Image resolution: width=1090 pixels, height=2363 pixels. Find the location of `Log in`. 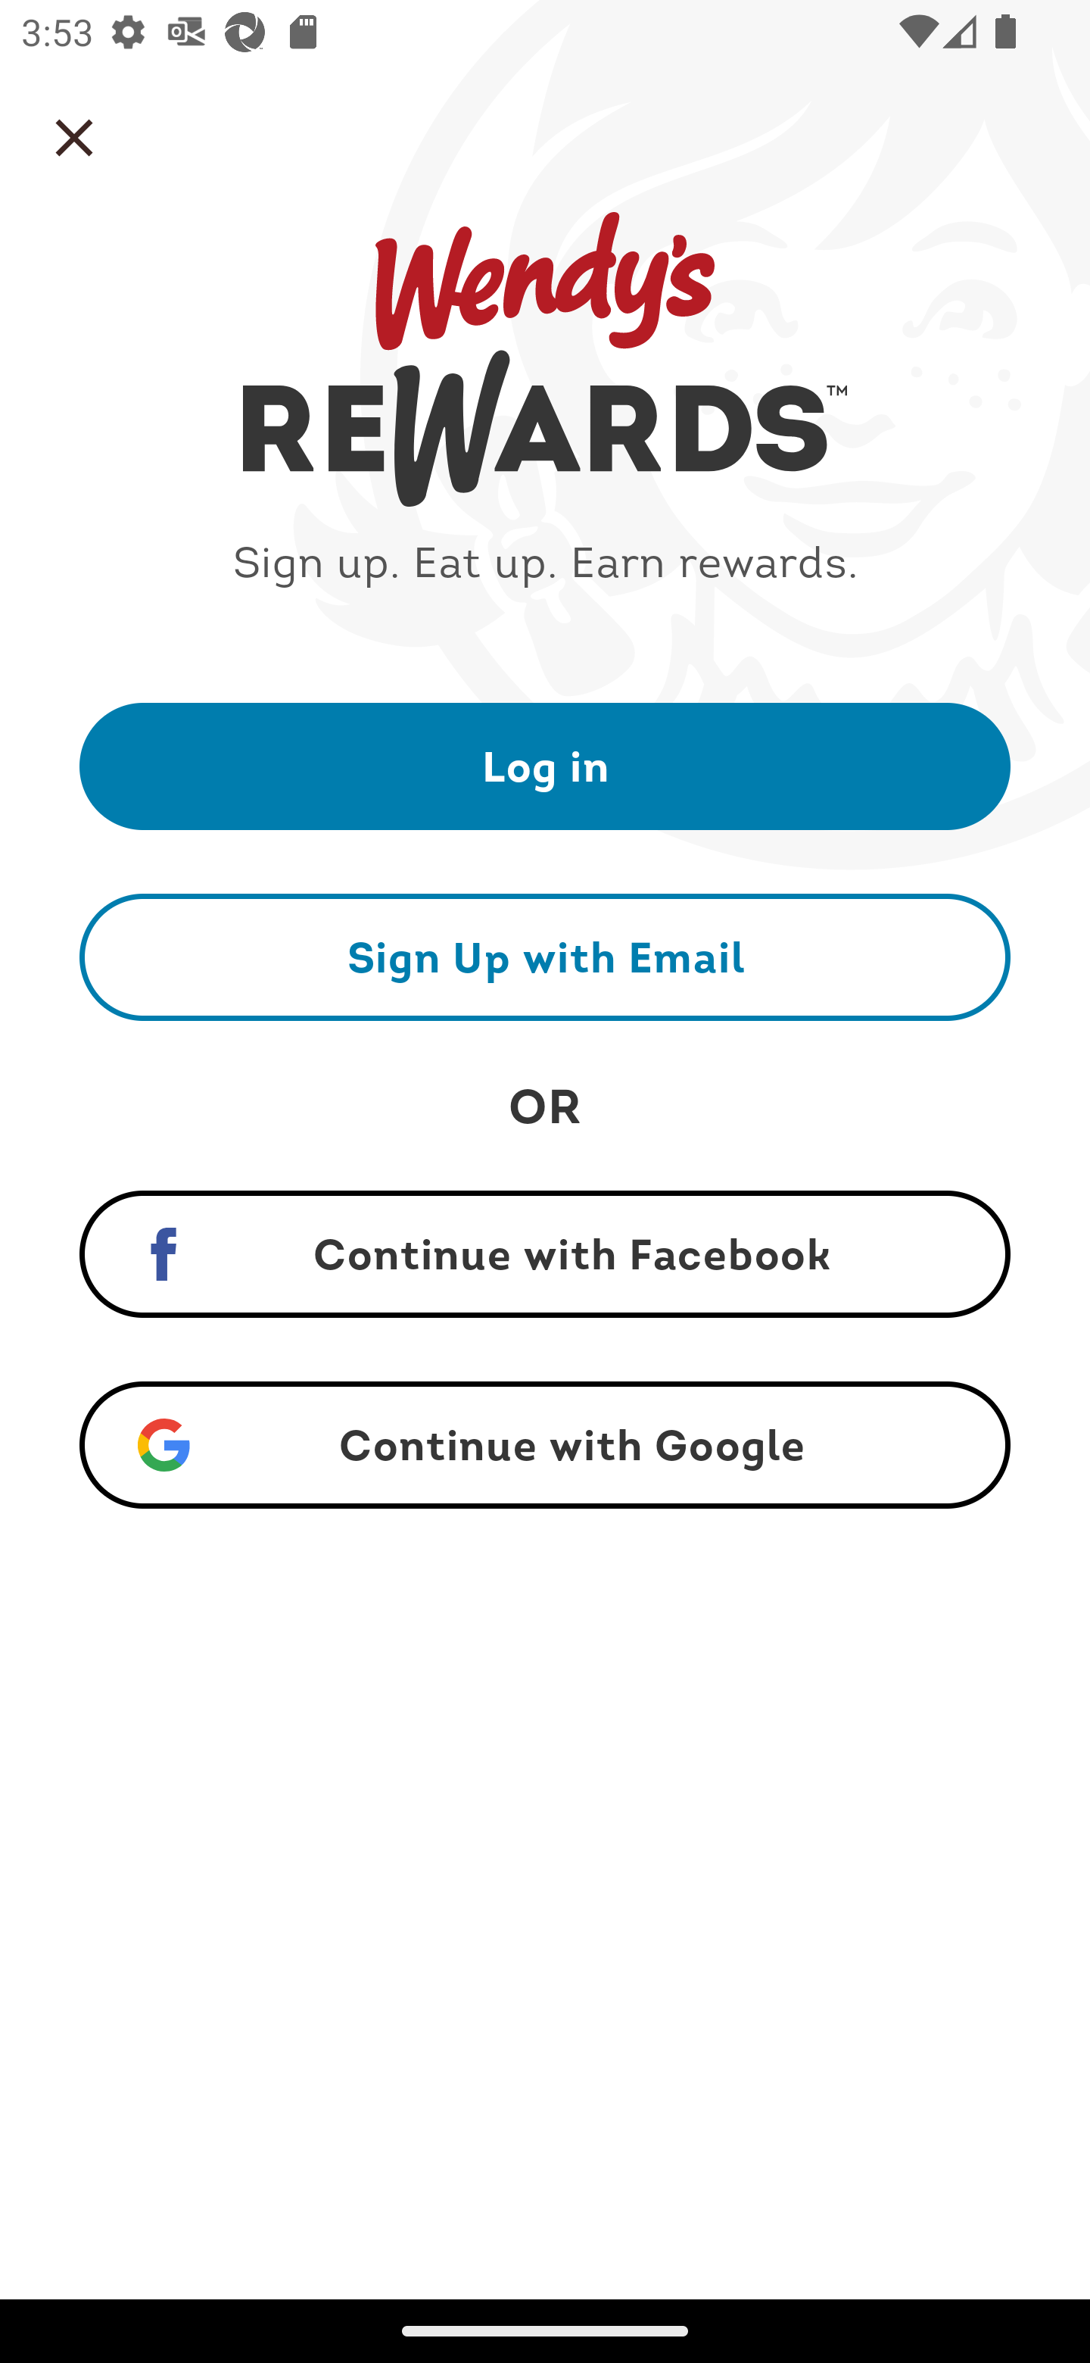

Log in is located at coordinates (545, 765).